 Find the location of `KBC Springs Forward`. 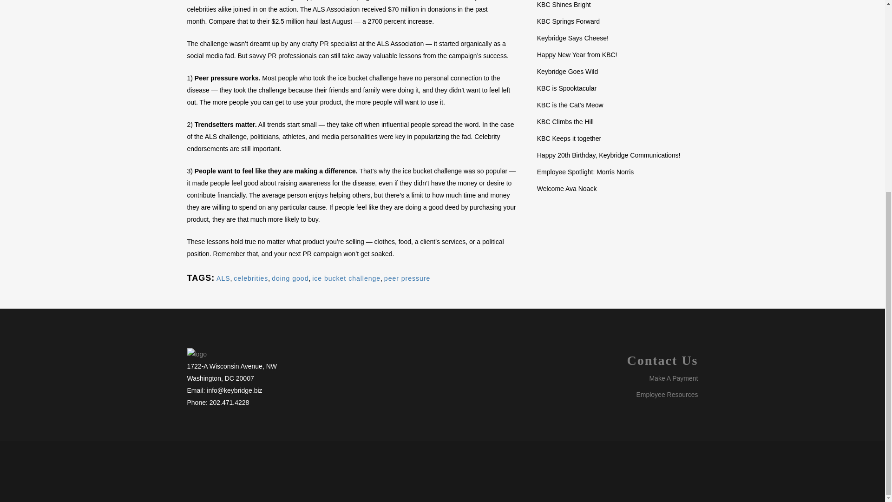

KBC Springs Forward is located at coordinates (568, 21).